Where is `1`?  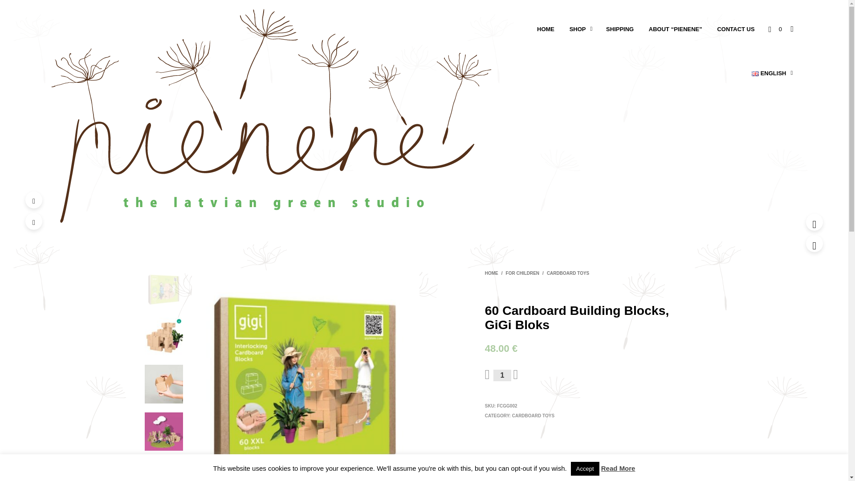 1 is located at coordinates (502, 375).